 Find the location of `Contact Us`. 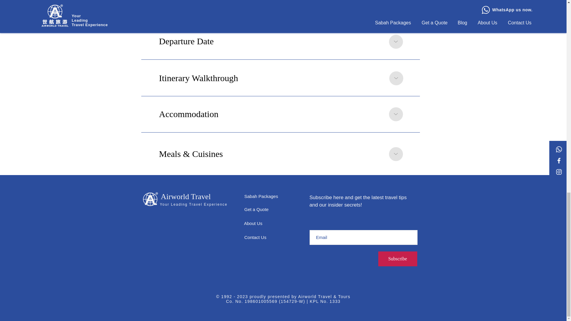

Contact Us is located at coordinates (255, 237).